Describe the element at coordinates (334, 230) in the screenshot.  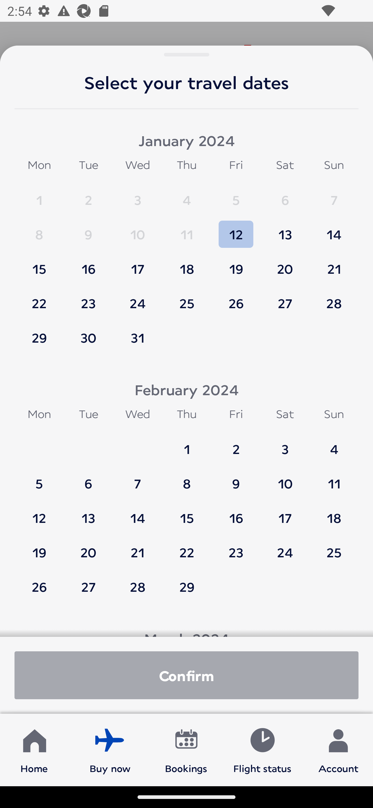
I see `14` at that location.